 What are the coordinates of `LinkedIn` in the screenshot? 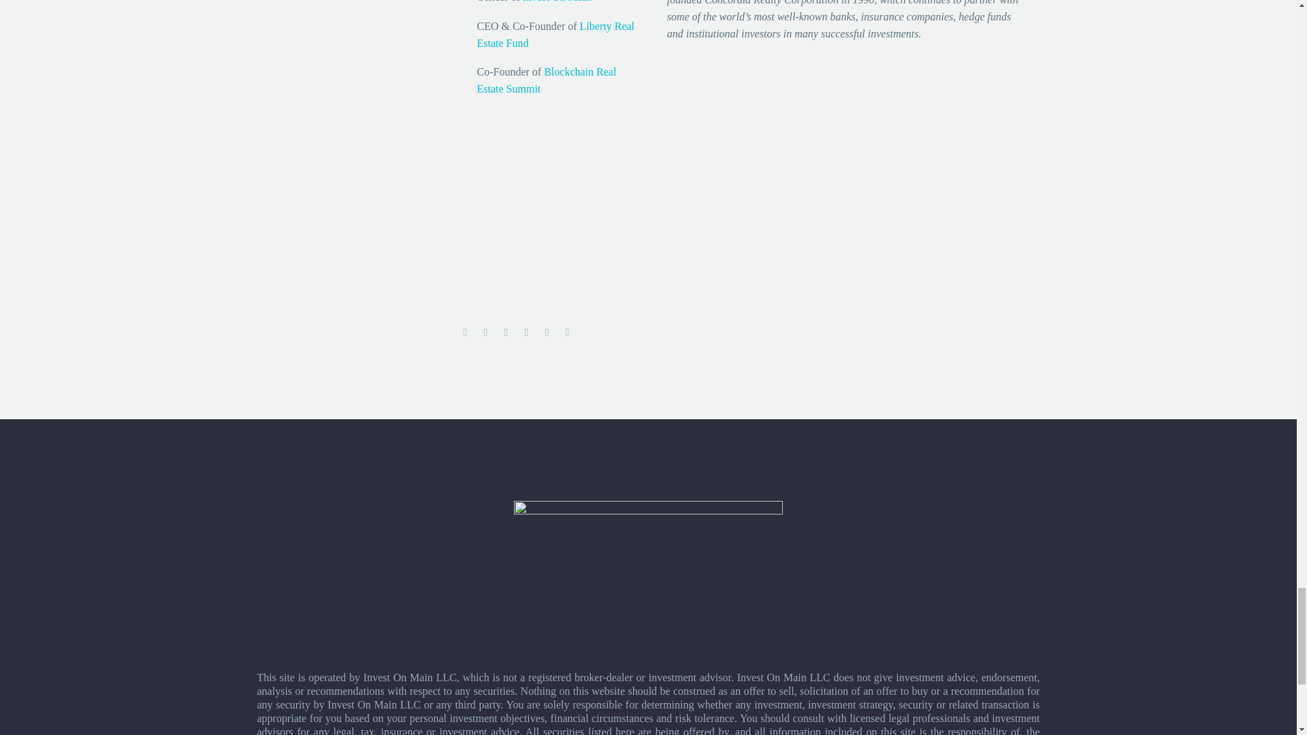 It's located at (547, 332).